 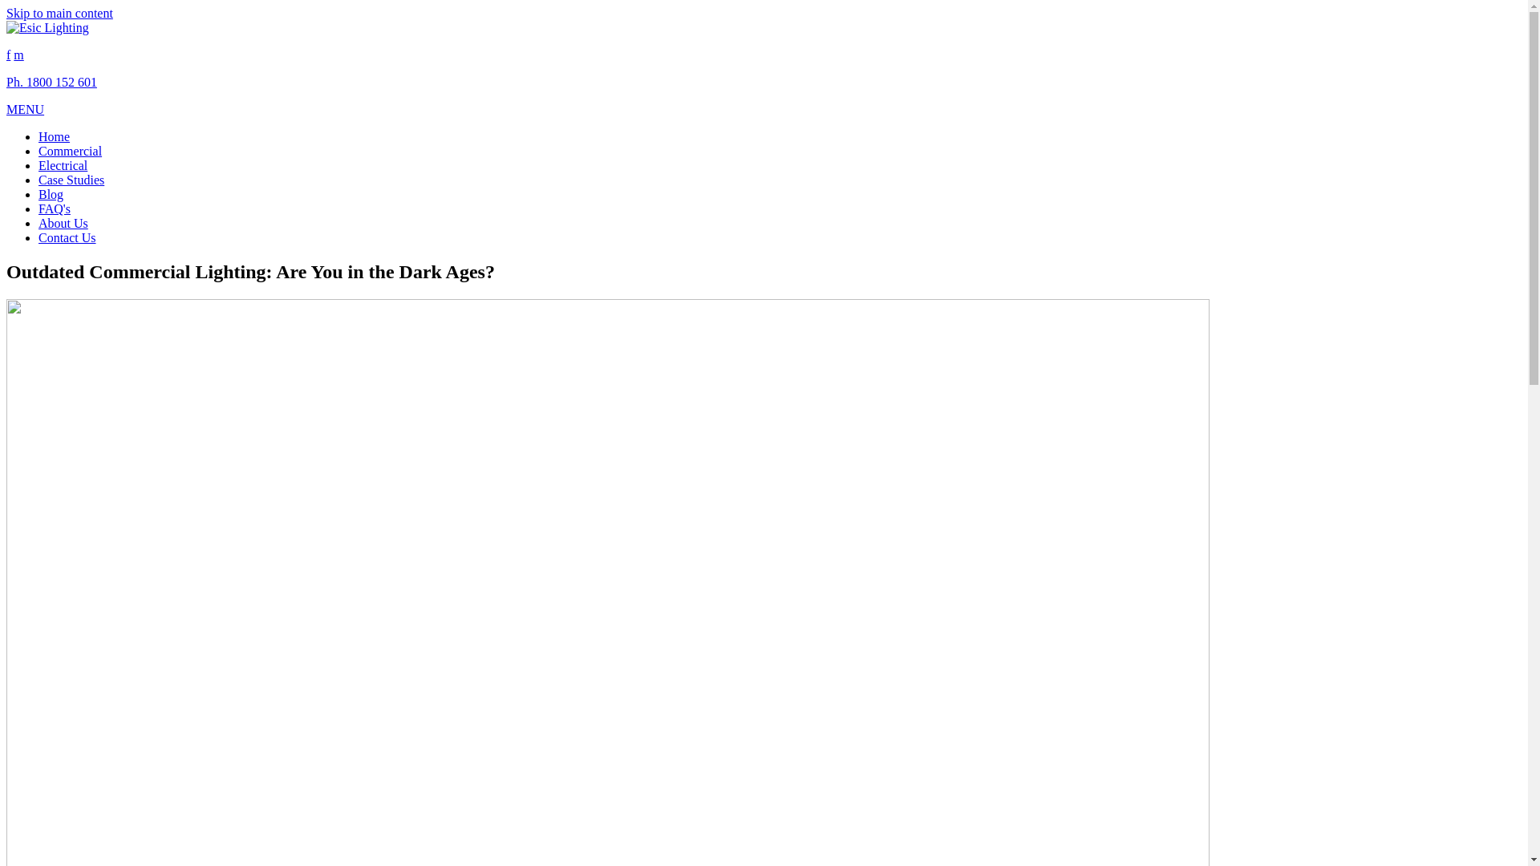 I want to click on Ph. 1800 152 601, so click(x=51, y=82).